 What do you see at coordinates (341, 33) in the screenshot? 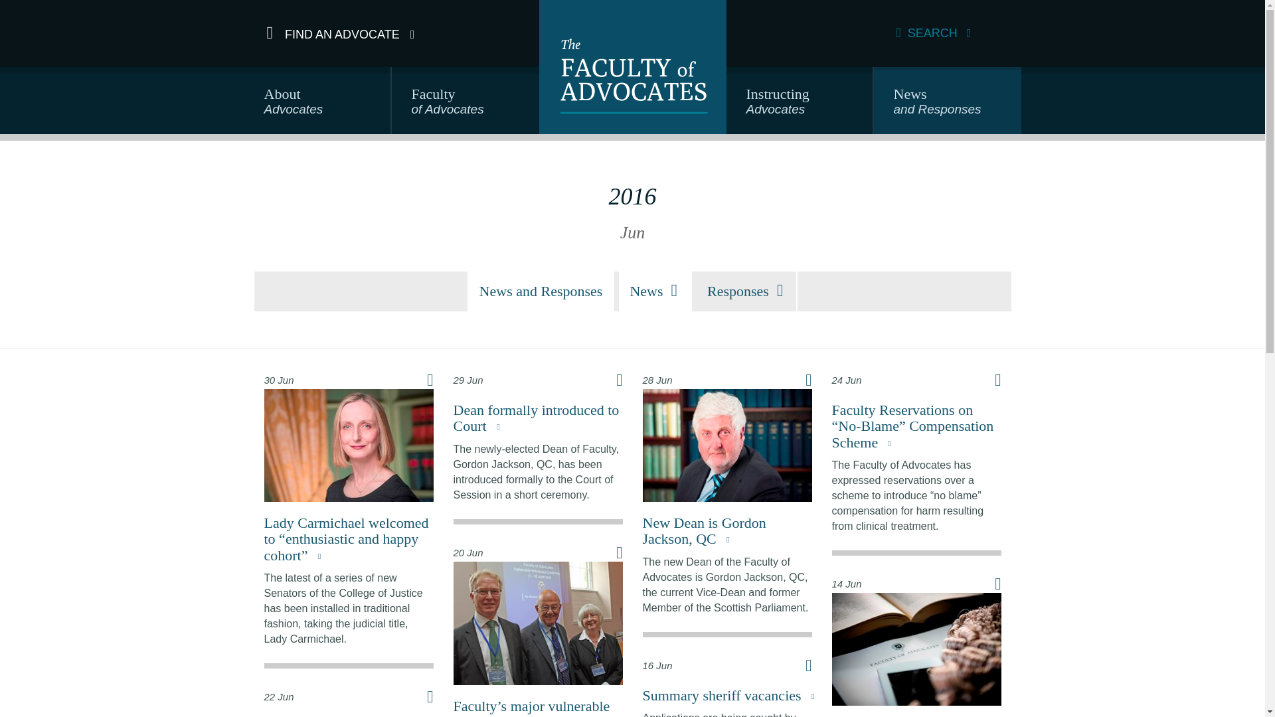
I see `FIND AN ADVOCATE` at bounding box center [341, 33].